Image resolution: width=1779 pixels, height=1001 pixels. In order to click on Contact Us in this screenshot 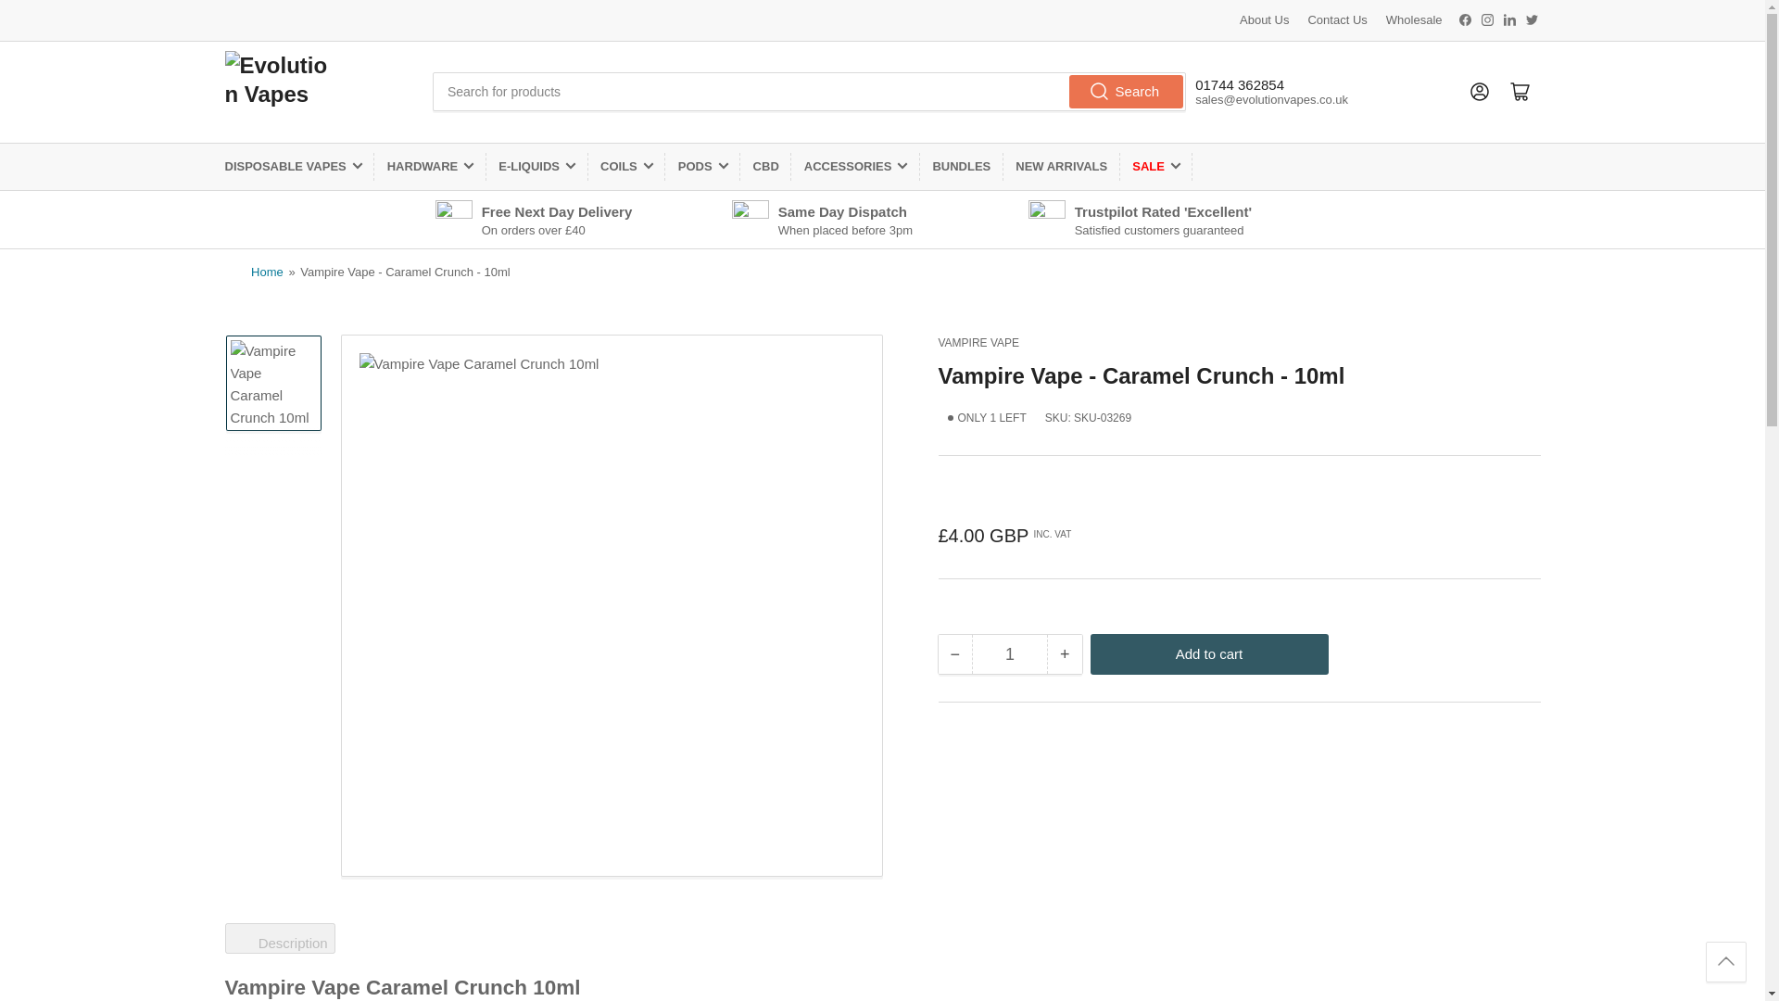, I will do `click(1336, 20)`.